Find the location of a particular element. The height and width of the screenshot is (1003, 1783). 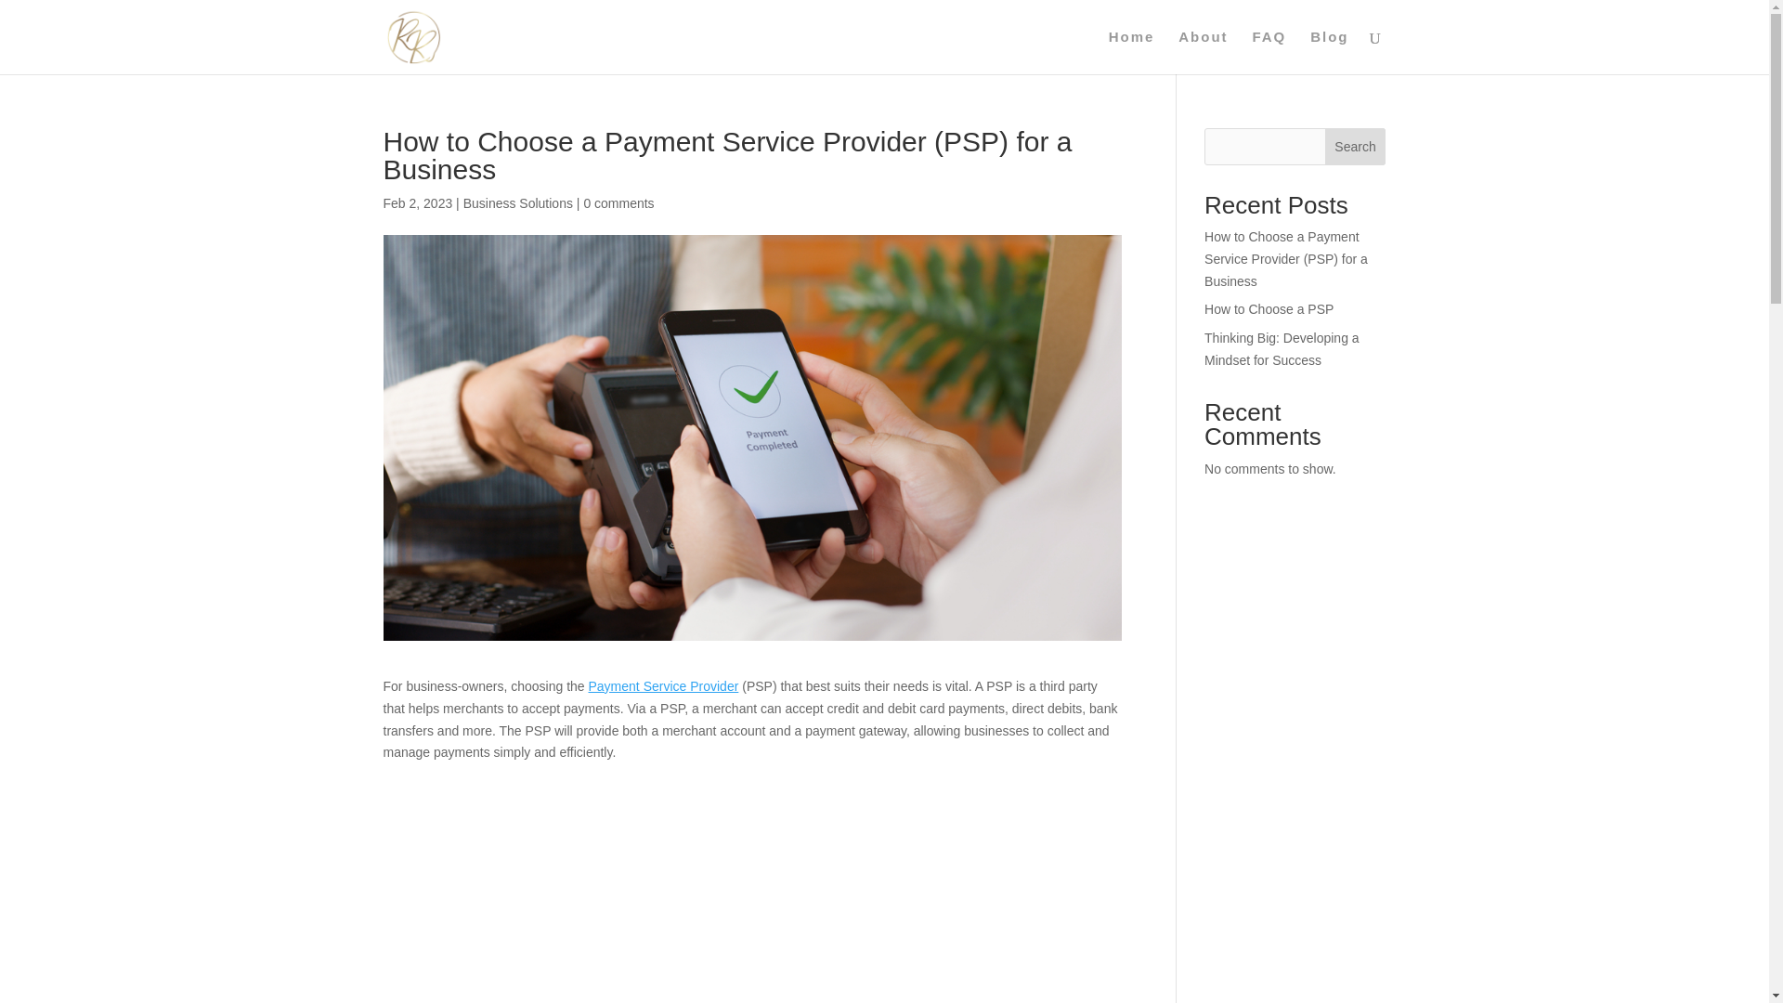

Search is located at coordinates (1356, 147).